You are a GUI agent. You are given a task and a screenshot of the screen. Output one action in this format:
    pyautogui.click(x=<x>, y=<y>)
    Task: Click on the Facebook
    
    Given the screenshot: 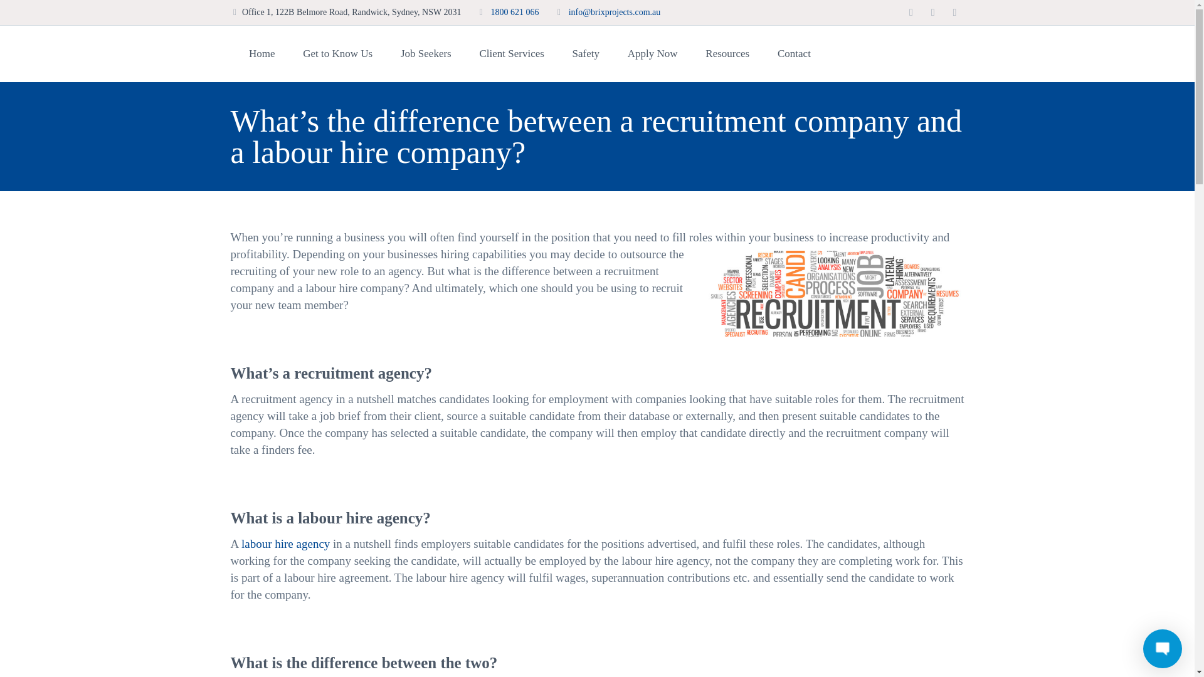 What is the action you would take?
    pyautogui.click(x=933, y=13)
    